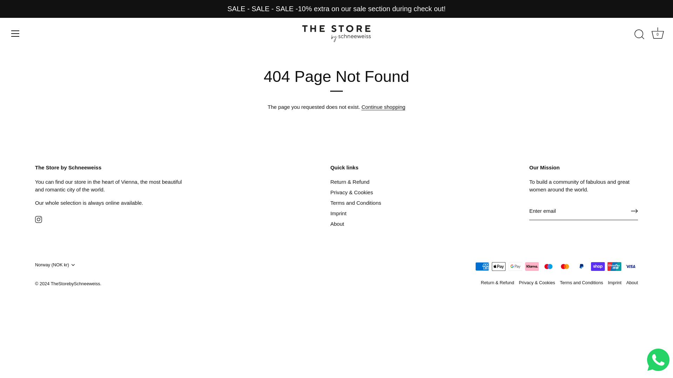 The image size is (673, 378). What do you see at coordinates (631, 267) in the screenshot?
I see `Visa` at bounding box center [631, 267].